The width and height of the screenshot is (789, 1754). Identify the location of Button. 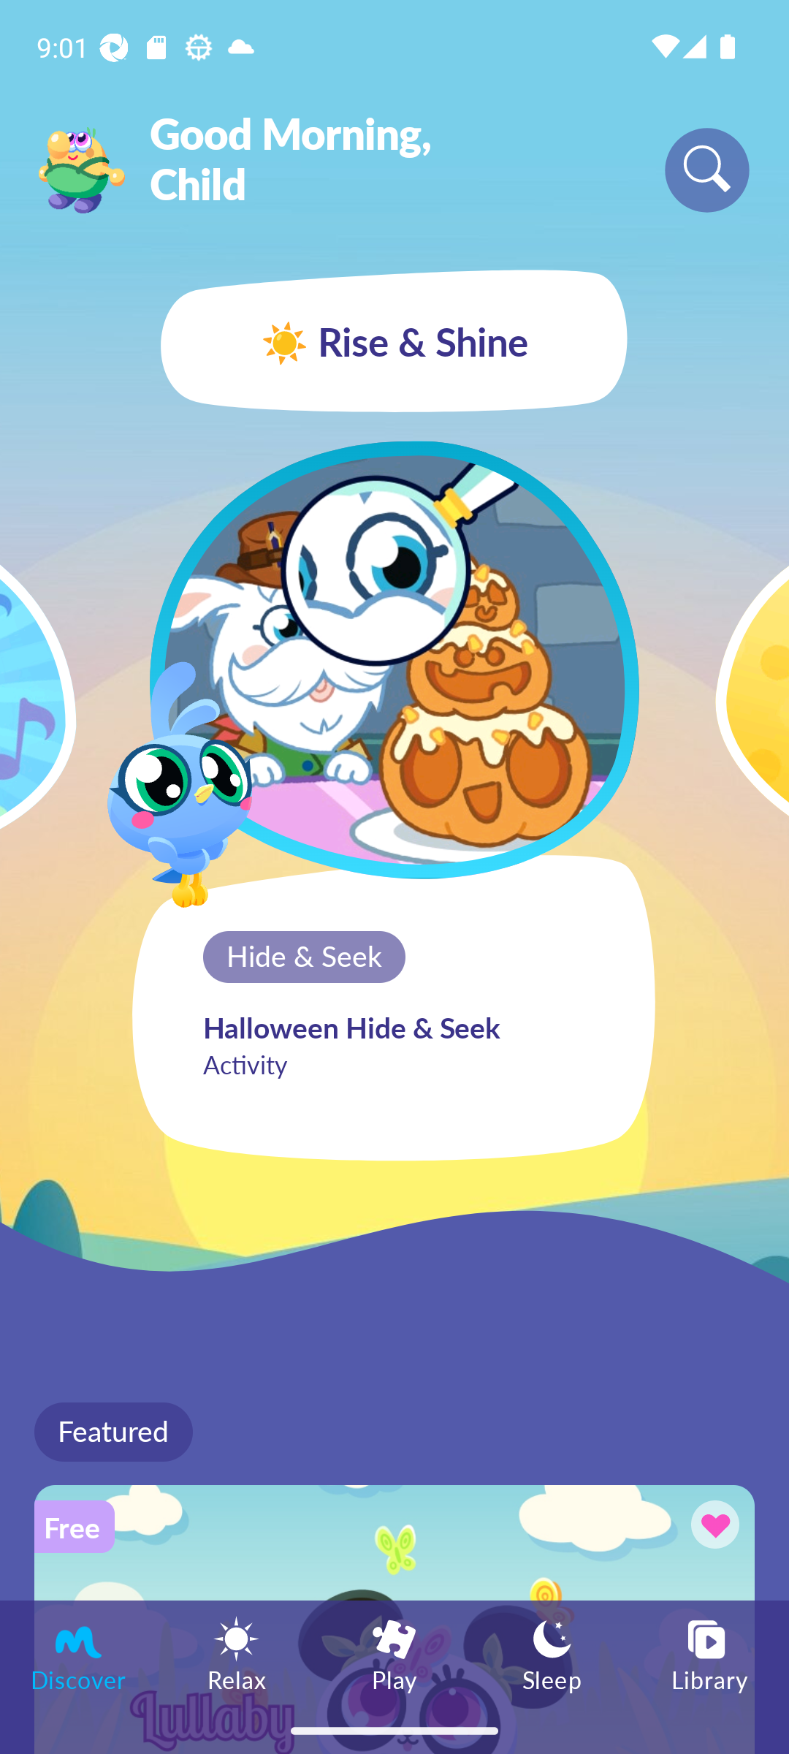
(712, 1527).